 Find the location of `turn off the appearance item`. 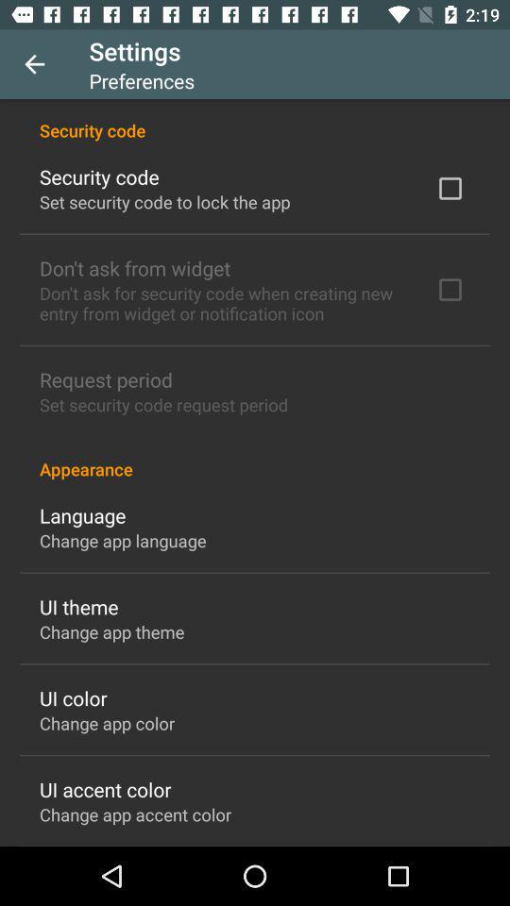

turn off the appearance item is located at coordinates (255, 459).